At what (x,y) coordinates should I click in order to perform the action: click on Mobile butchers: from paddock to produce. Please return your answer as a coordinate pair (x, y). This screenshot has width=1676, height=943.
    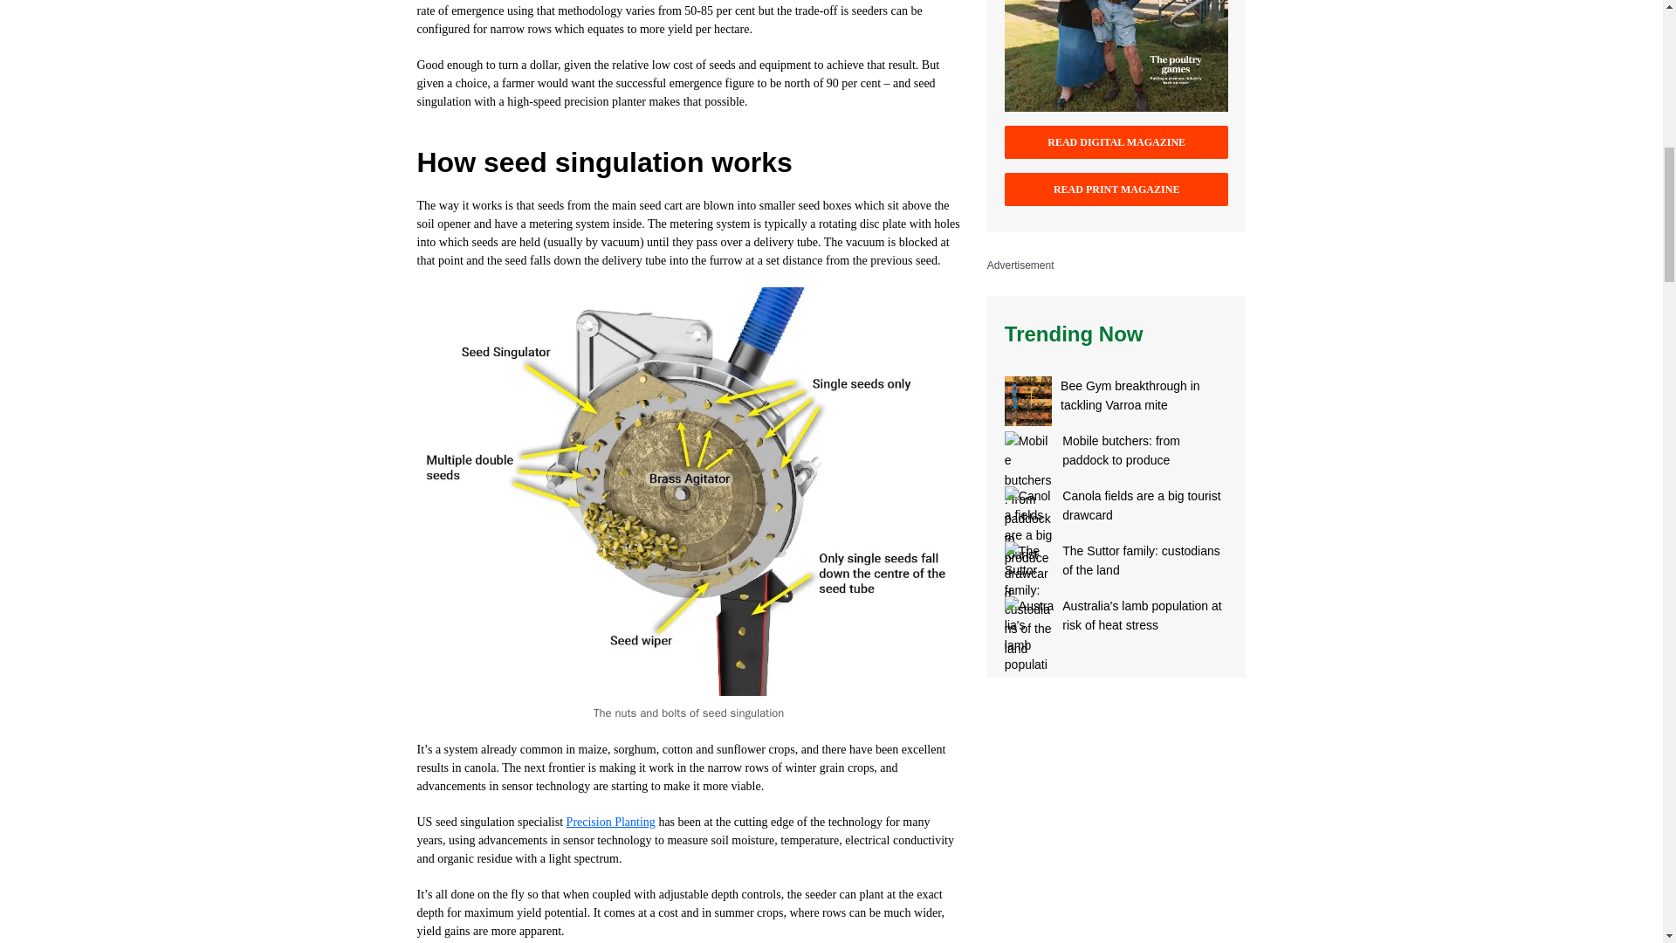
    Looking at the image, I should click on (1028, 456).